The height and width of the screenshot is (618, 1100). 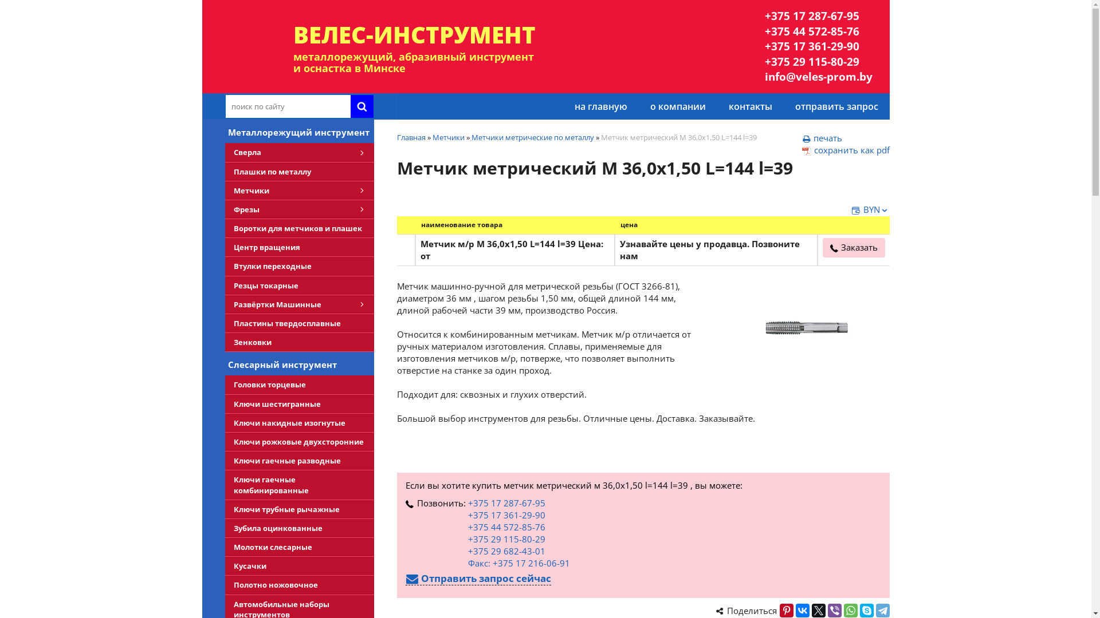 I want to click on +375 29 115-80-29, so click(x=506, y=539).